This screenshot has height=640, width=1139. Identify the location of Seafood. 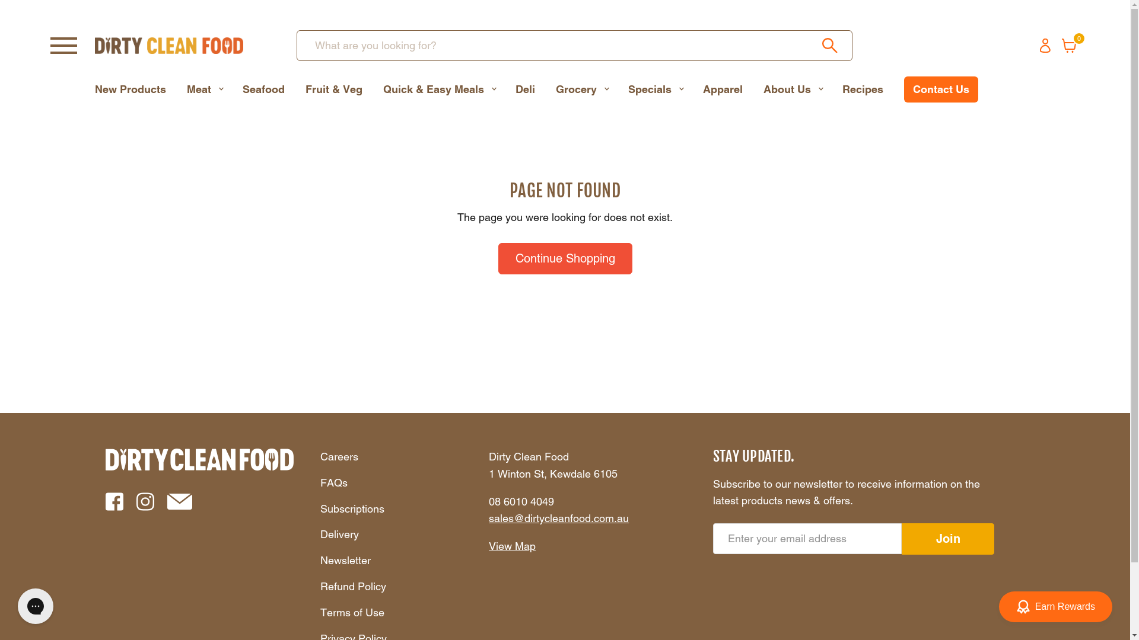
(263, 89).